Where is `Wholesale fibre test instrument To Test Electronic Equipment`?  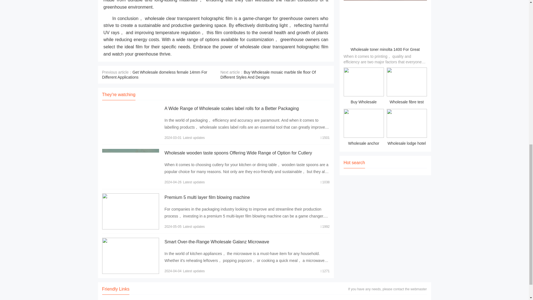
Wholesale fibre test instrument To Test Electronic Equipment is located at coordinates (406, 87).